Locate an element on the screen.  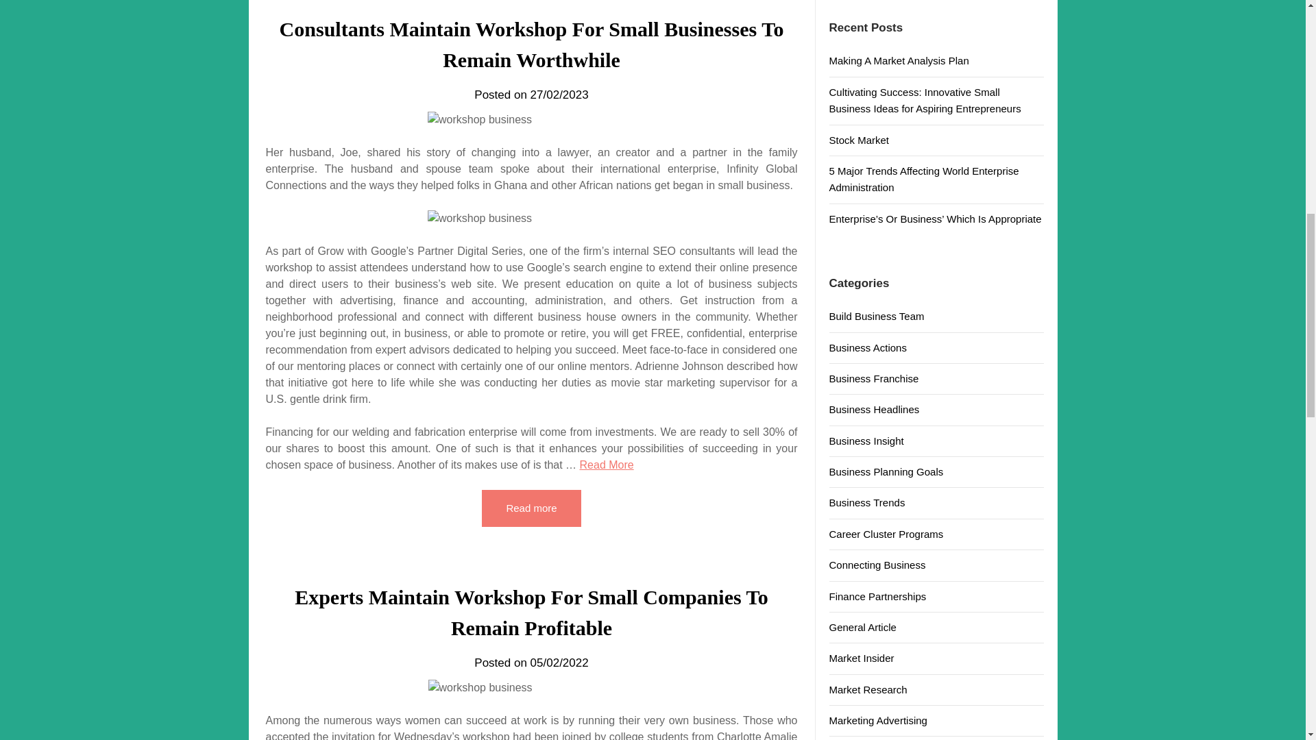
Read more is located at coordinates (531, 508).